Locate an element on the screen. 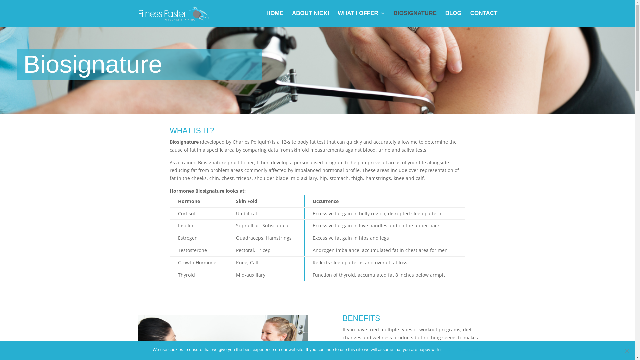 Image resolution: width=640 pixels, height=360 pixels. Privacy policy is located at coordinates (469, 350).